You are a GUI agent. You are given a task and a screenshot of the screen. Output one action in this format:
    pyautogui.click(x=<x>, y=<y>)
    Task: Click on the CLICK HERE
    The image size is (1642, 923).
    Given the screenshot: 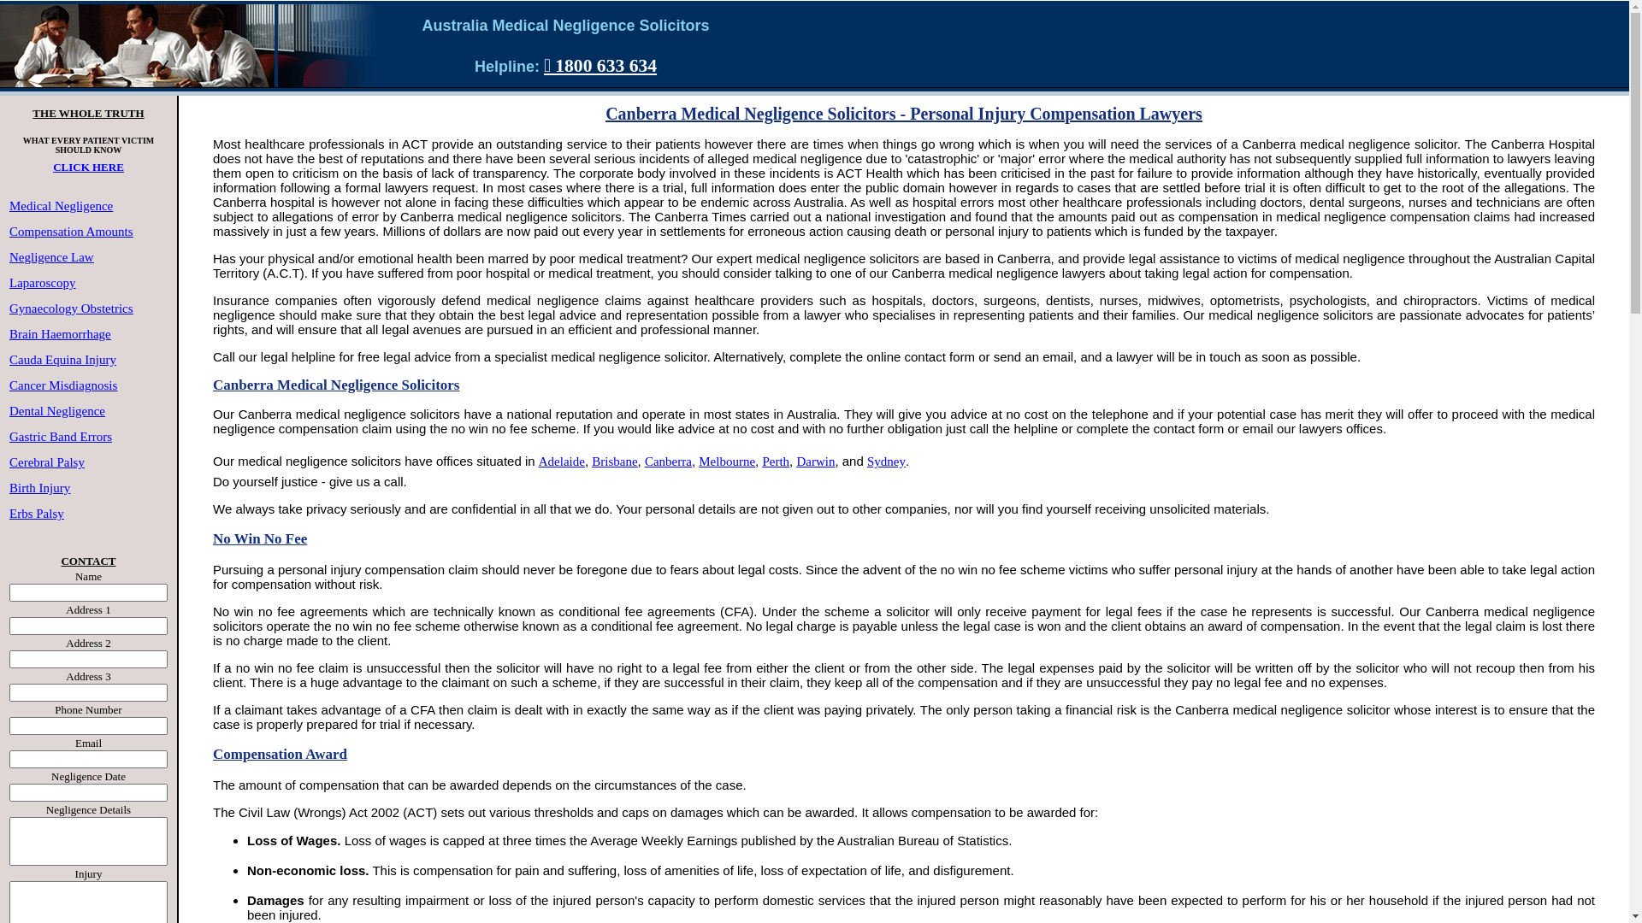 What is the action you would take?
    pyautogui.click(x=89, y=174)
    